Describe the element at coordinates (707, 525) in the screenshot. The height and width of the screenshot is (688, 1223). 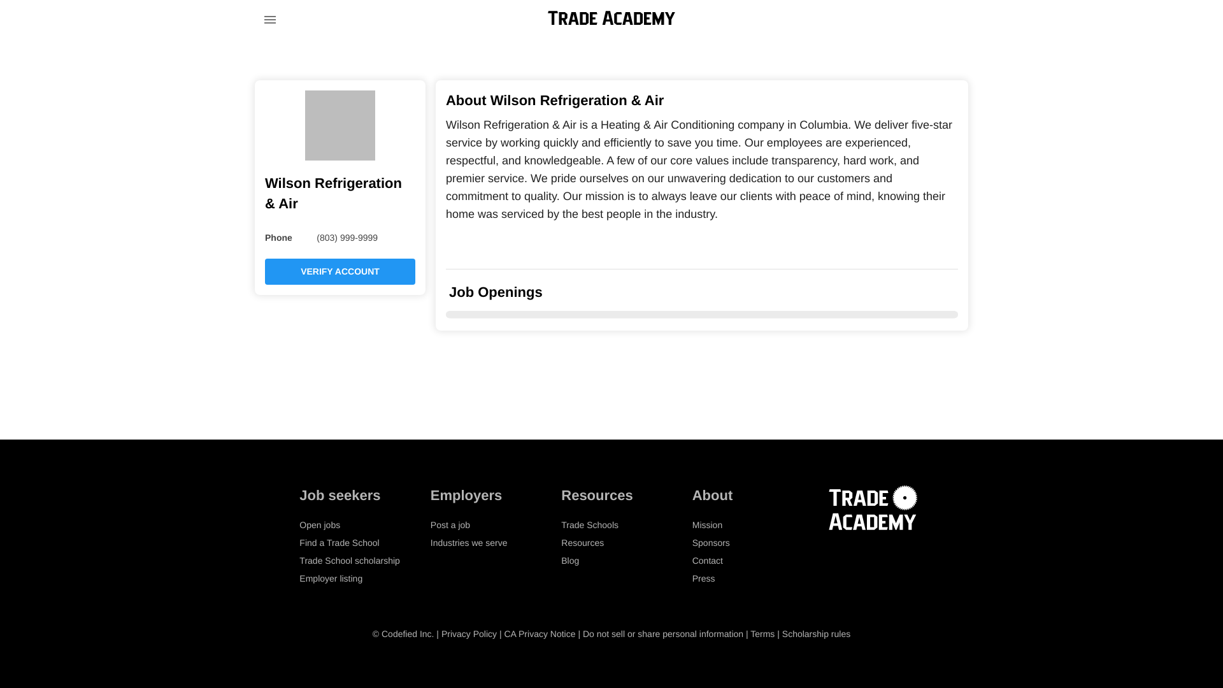
I see `Mission` at that location.